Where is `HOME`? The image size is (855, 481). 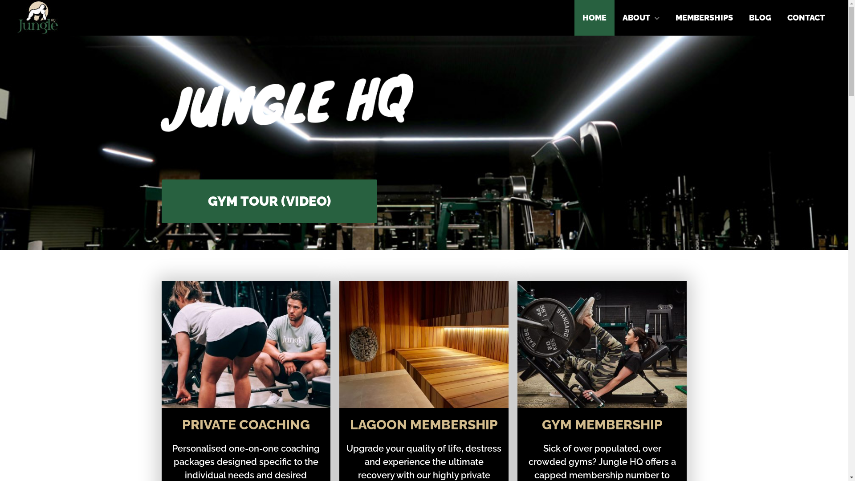 HOME is located at coordinates (594, 18).